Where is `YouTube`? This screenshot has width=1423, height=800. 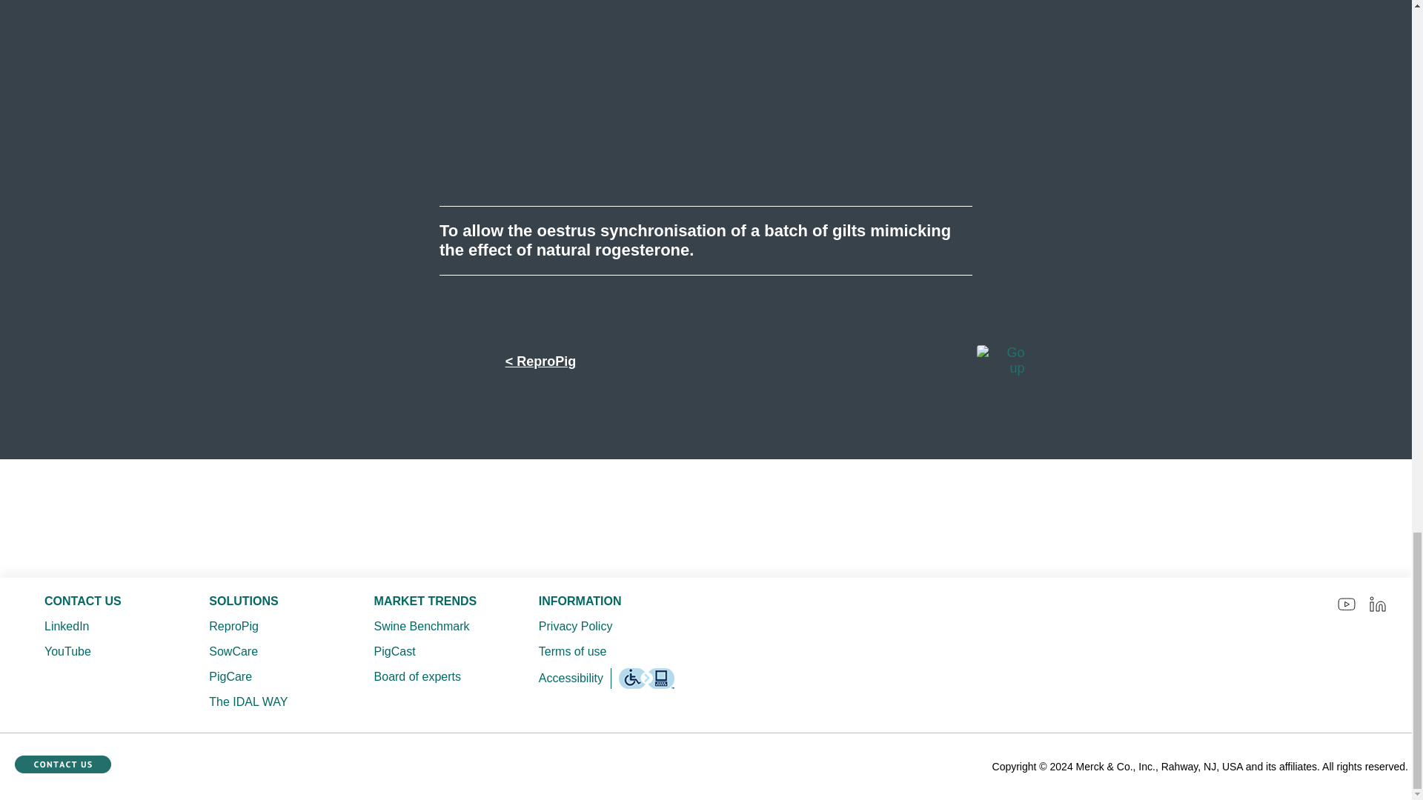 YouTube is located at coordinates (97, 652).